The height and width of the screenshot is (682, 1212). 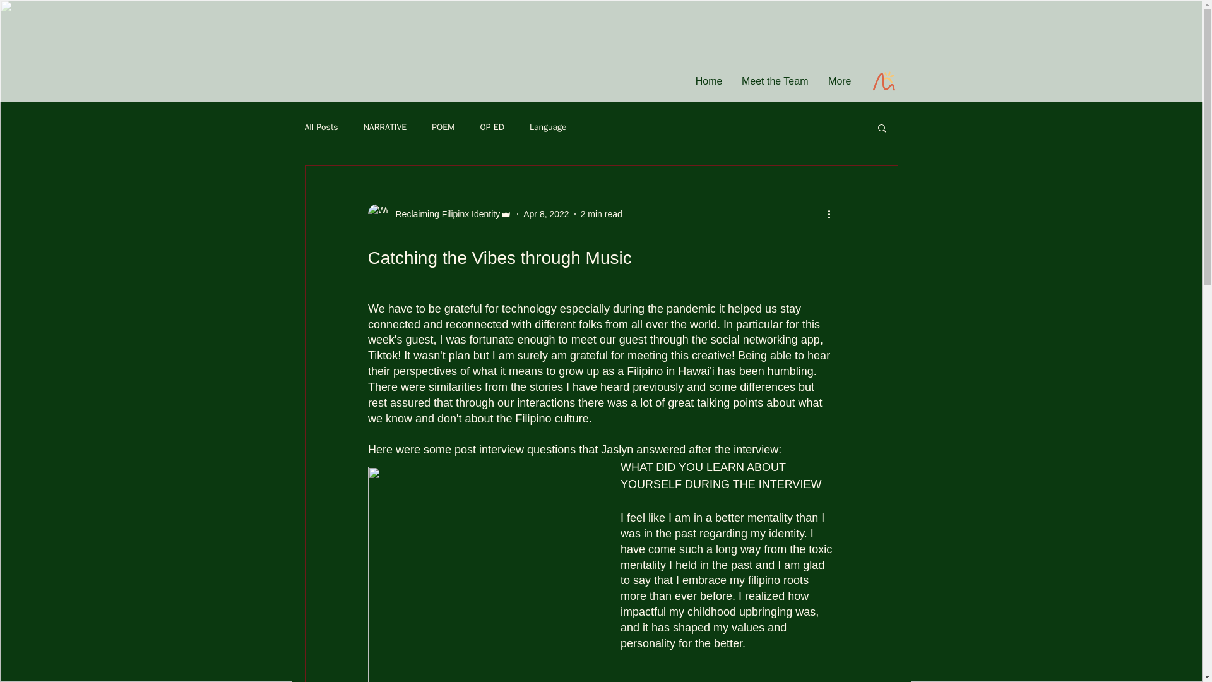 I want to click on Reclaiming Filipinx Identity, so click(x=443, y=213).